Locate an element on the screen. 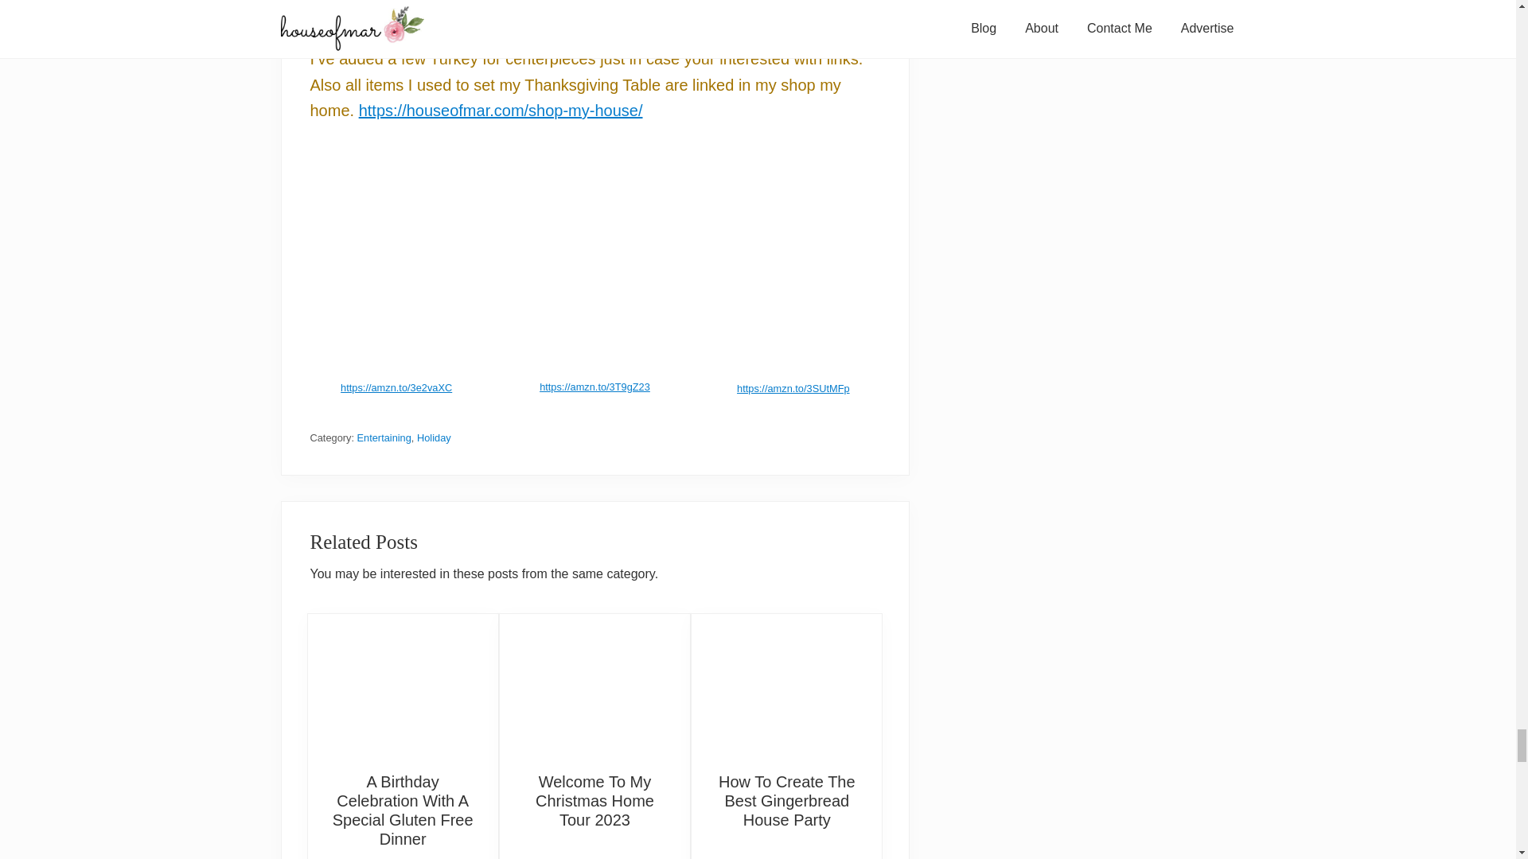  A Birthday Celebration With A Special Gluten Free Dinner is located at coordinates (403, 810).